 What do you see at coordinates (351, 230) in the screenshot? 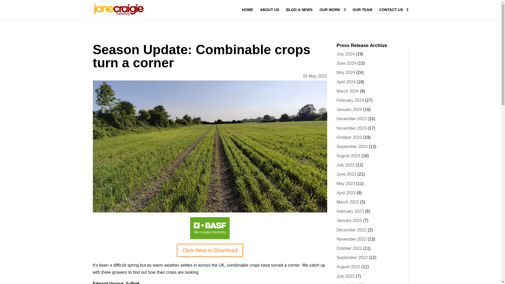
I see `December 2022` at bounding box center [351, 230].